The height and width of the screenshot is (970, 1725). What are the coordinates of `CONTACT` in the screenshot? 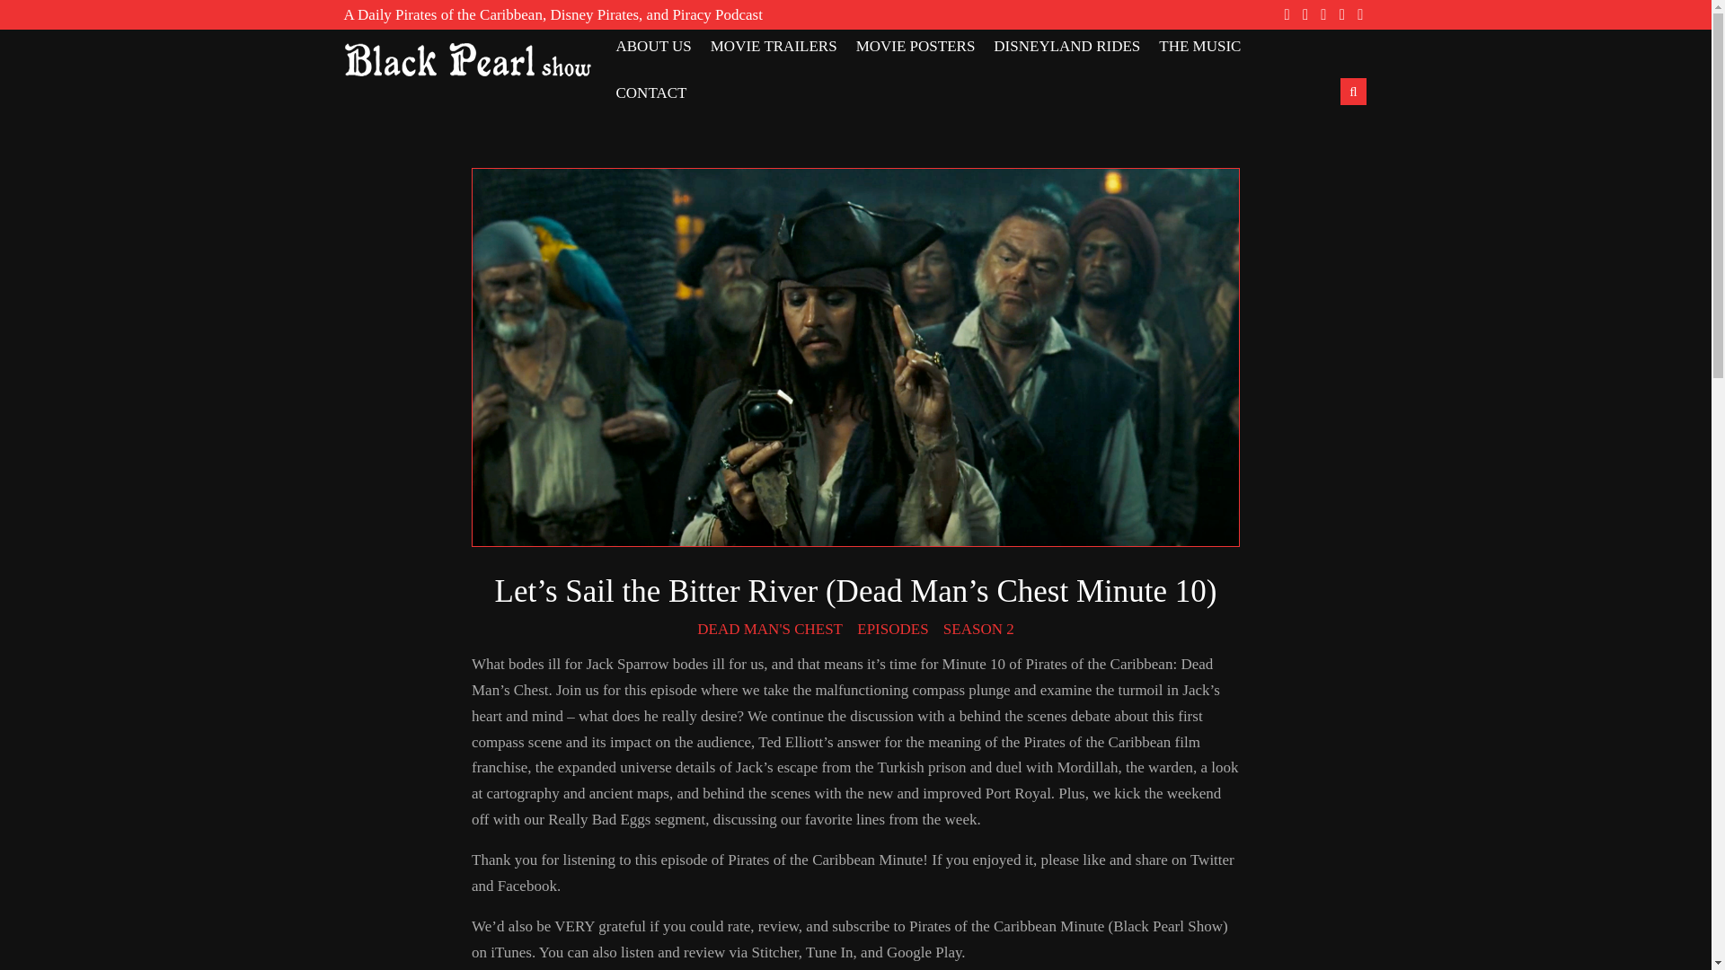 It's located at (650, 93).